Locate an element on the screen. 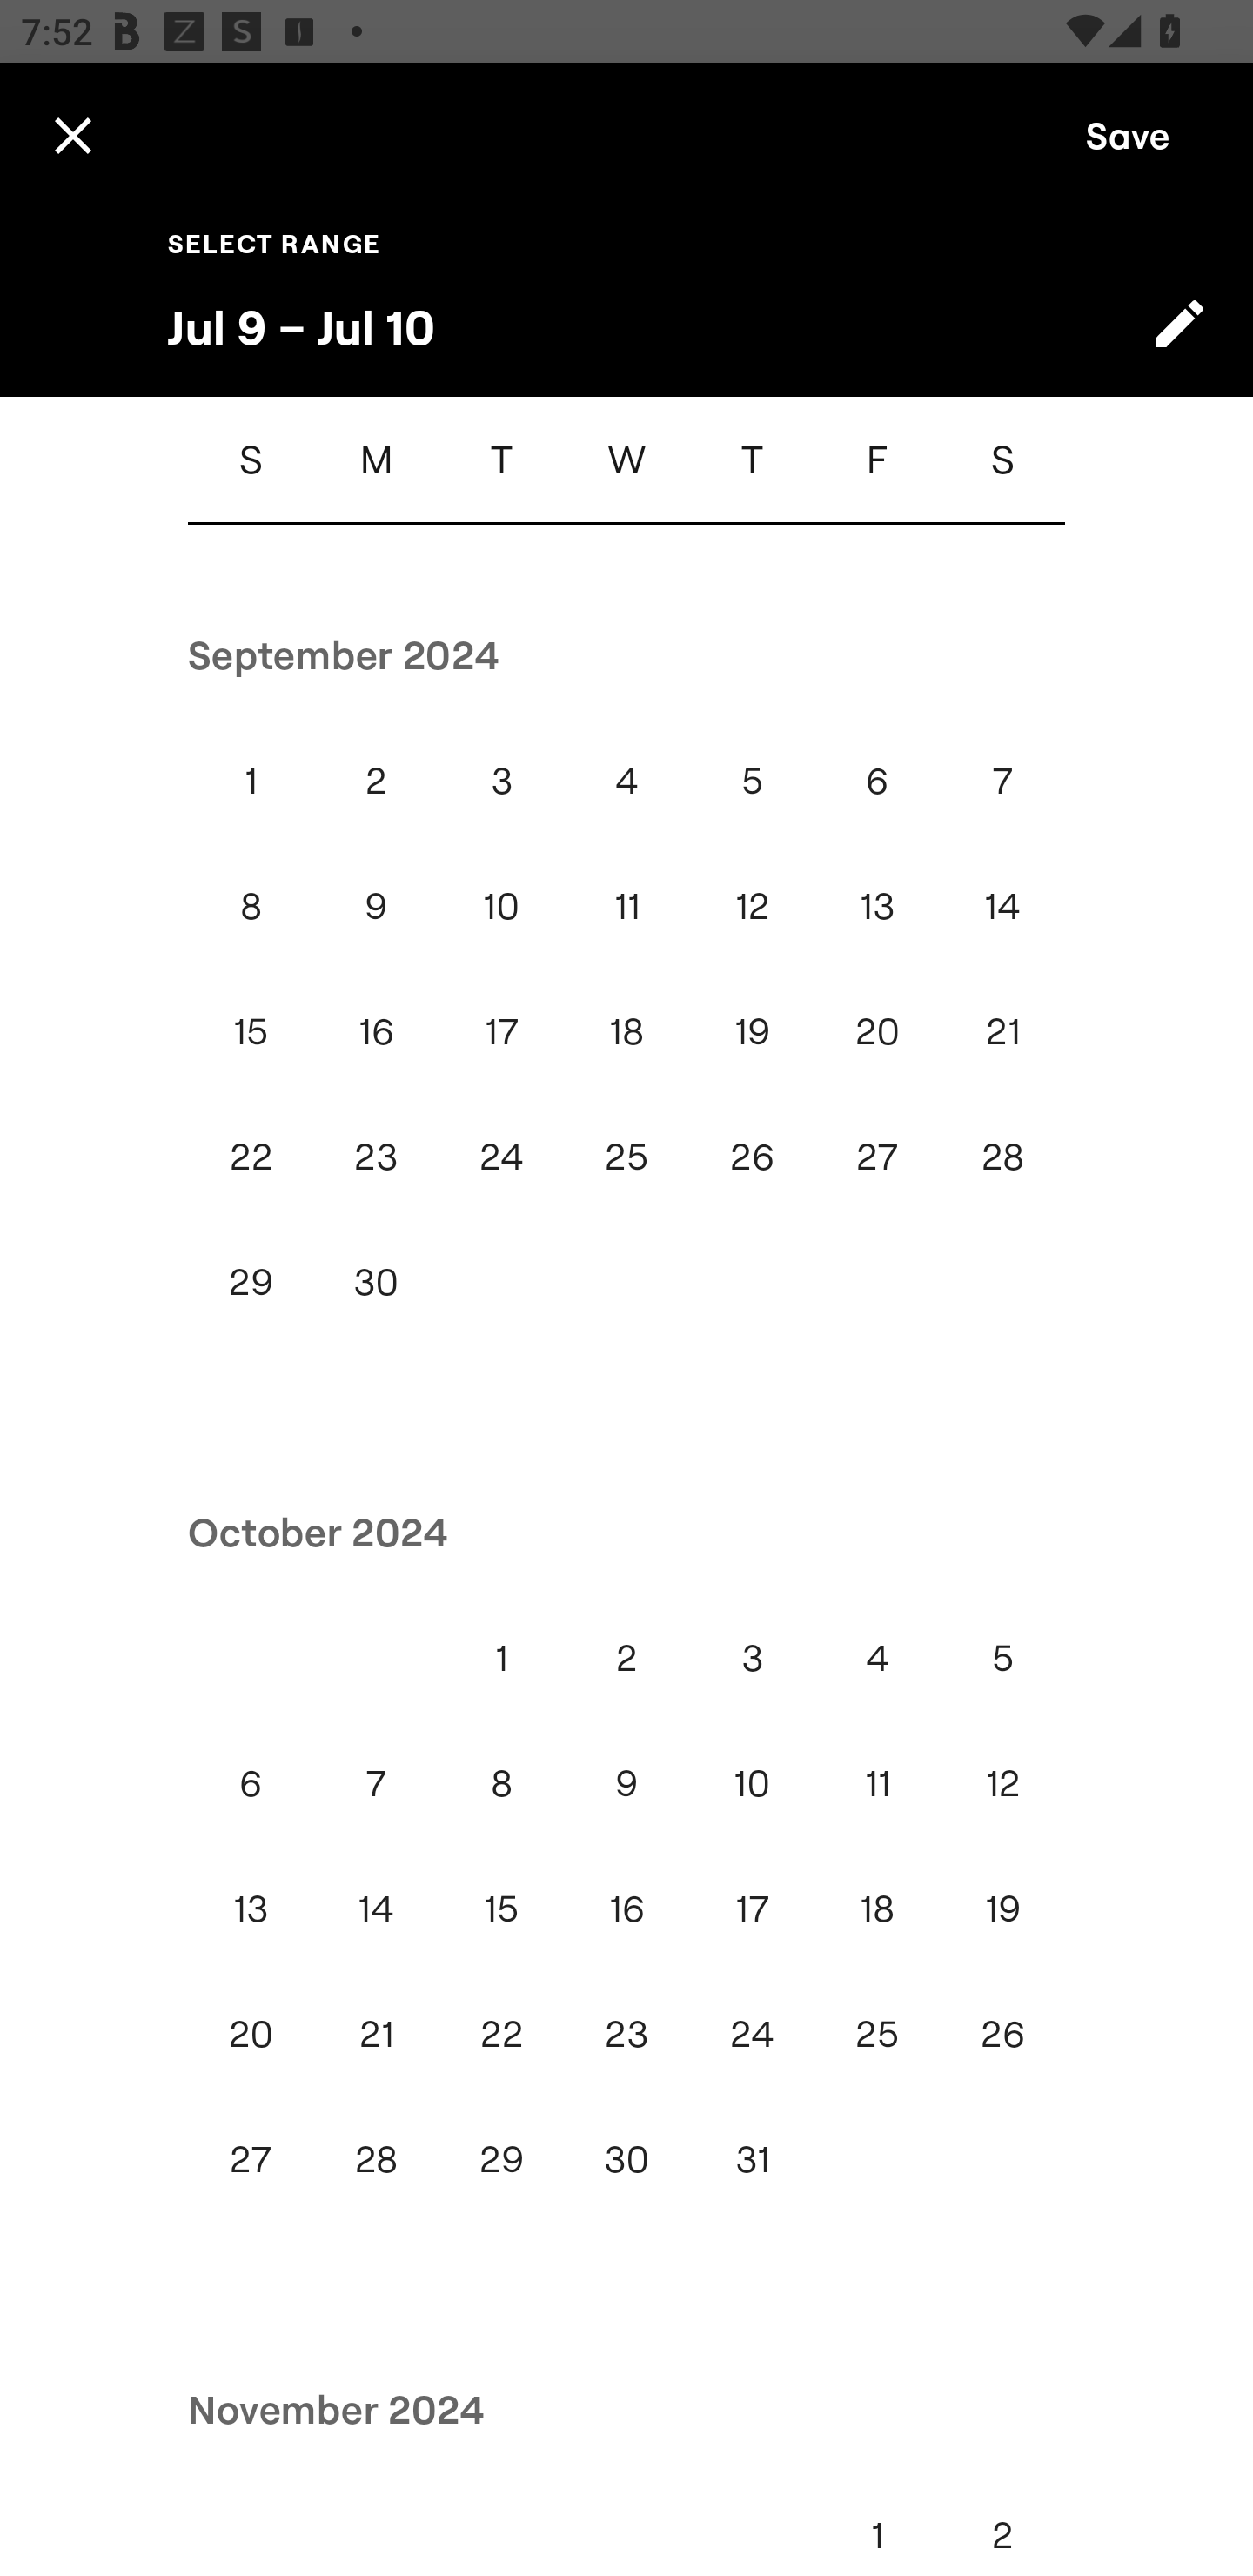 Image resolution: width=1253 pixels, height=2576 pixels. 29 Tue, Oct 29 is located at coordinates (501, 2158).